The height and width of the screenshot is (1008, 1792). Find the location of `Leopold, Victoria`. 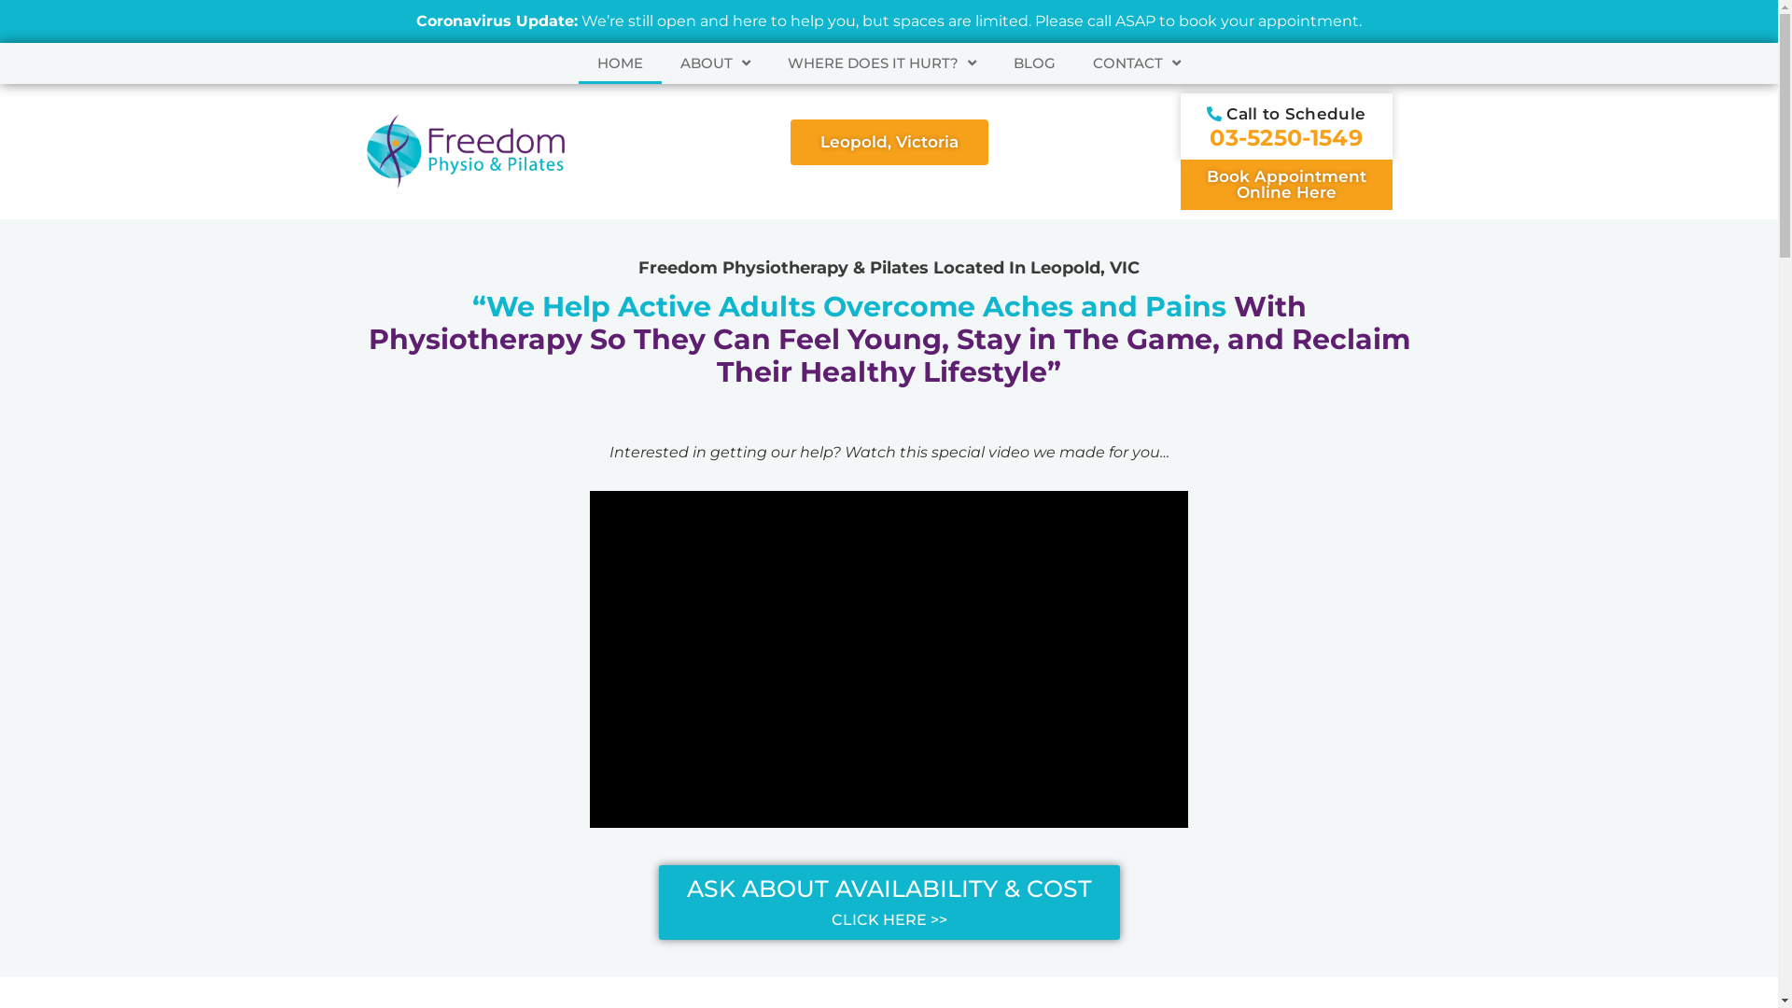

Leopold, Victoria is located at coordinates (889, 142).